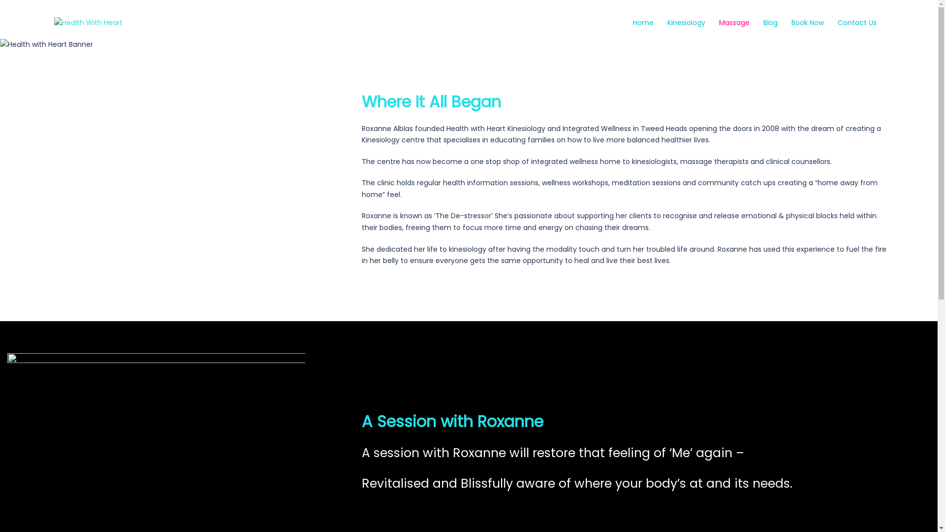  Describe the element at coordinates (686, 23) in the screenshot. I see `Kinesiology` at that location.